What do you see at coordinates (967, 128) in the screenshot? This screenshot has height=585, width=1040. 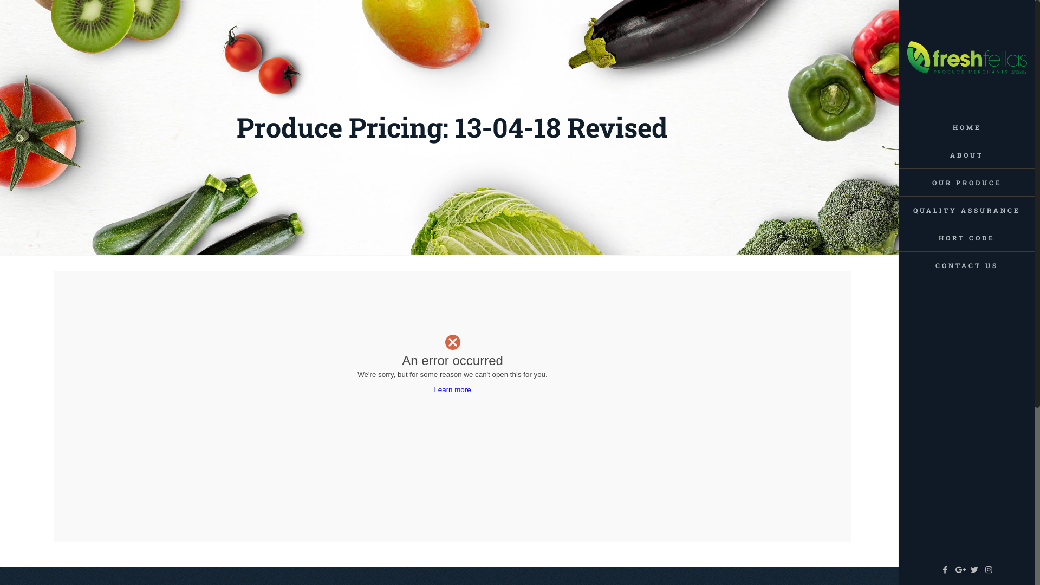 I see `HOME` at bounding box center [967, 128].